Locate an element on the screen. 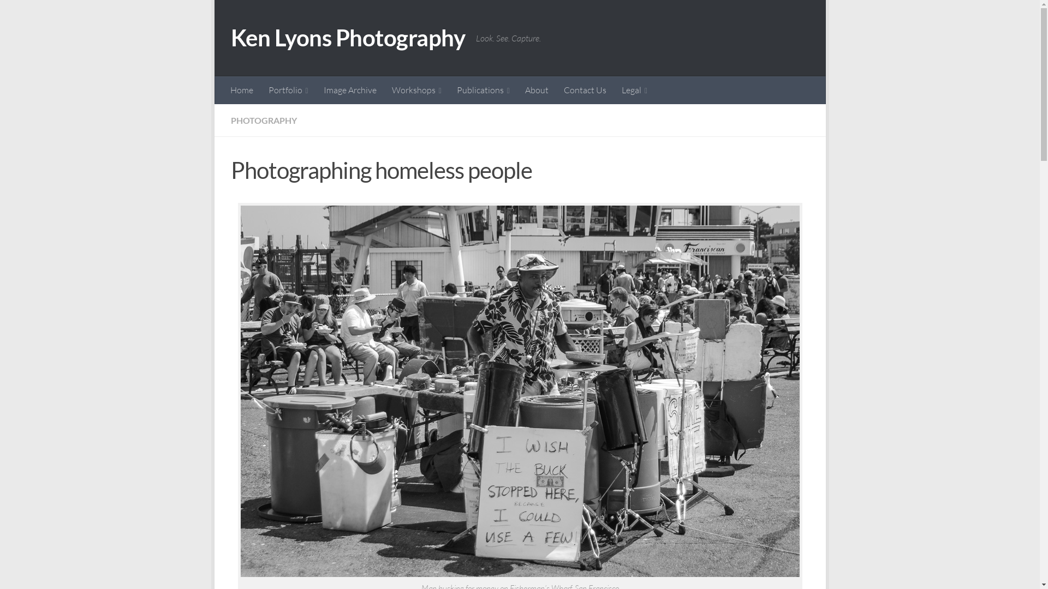 This screenshot has width=1048, height=589. Home is located at coordinates (242, 90).